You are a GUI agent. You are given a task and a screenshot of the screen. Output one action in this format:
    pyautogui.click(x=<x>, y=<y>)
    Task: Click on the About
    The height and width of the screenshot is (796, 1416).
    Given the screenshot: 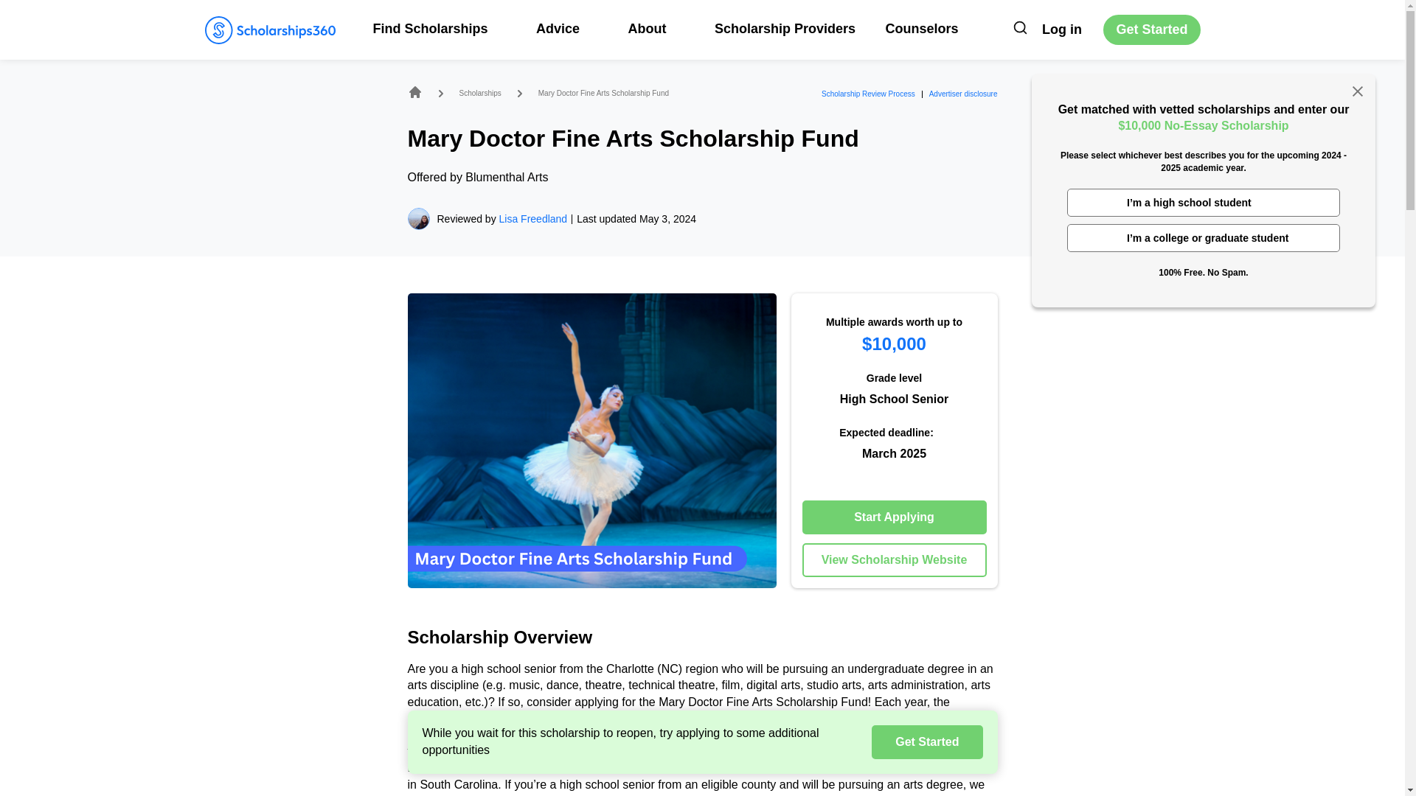 What is the action you would take?
    pyautogui.click(x=655, y=28)
    